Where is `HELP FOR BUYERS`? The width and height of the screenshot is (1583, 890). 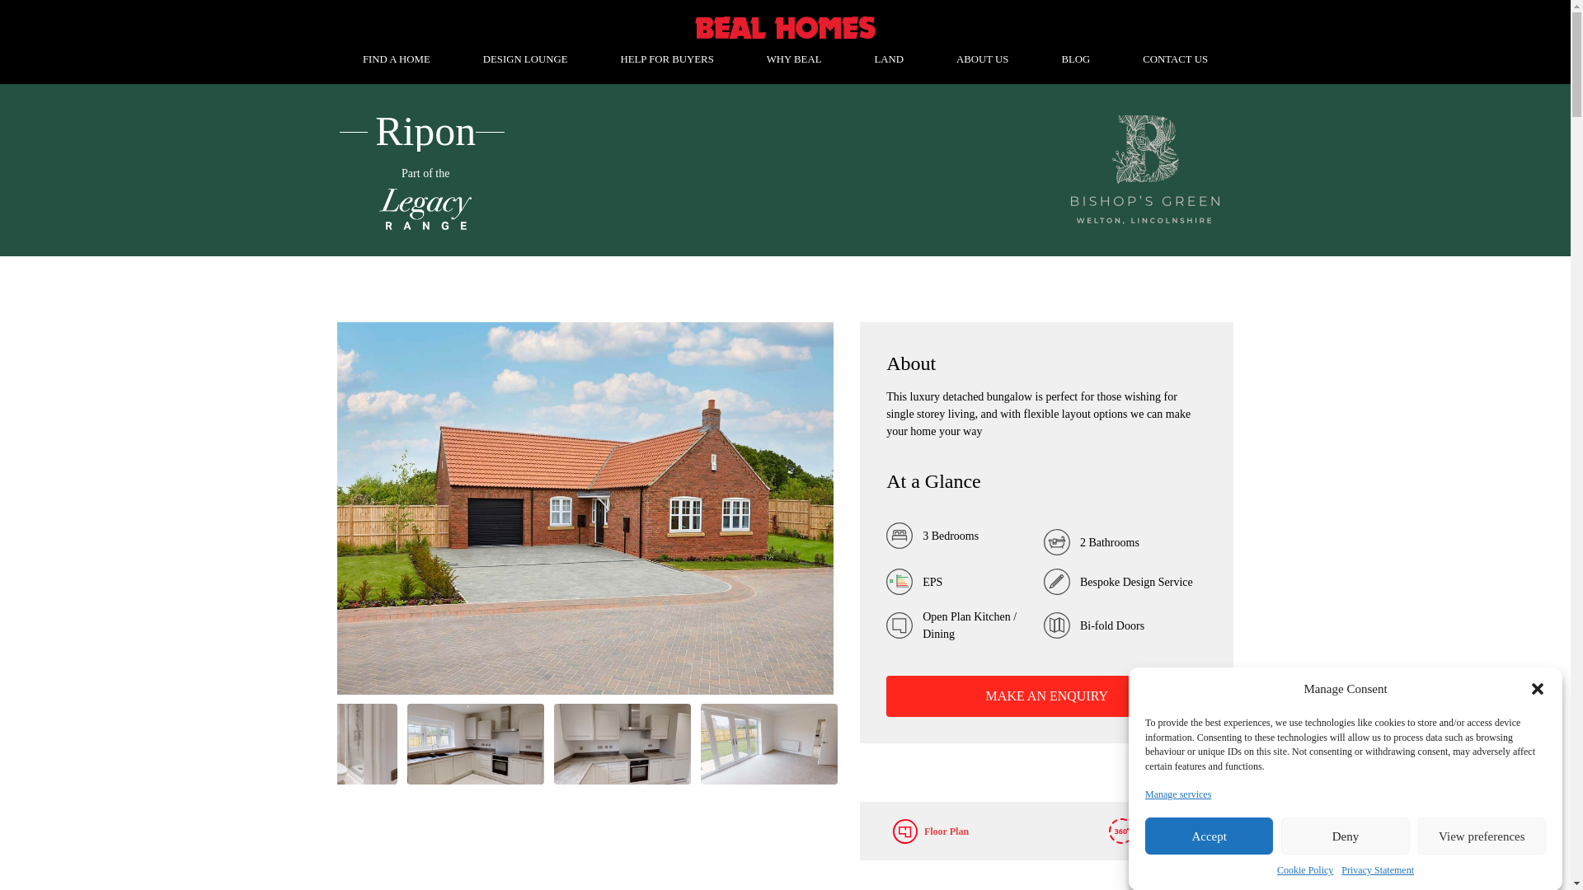 HELP FOR BUYERS is located at coordinates (666, 59).